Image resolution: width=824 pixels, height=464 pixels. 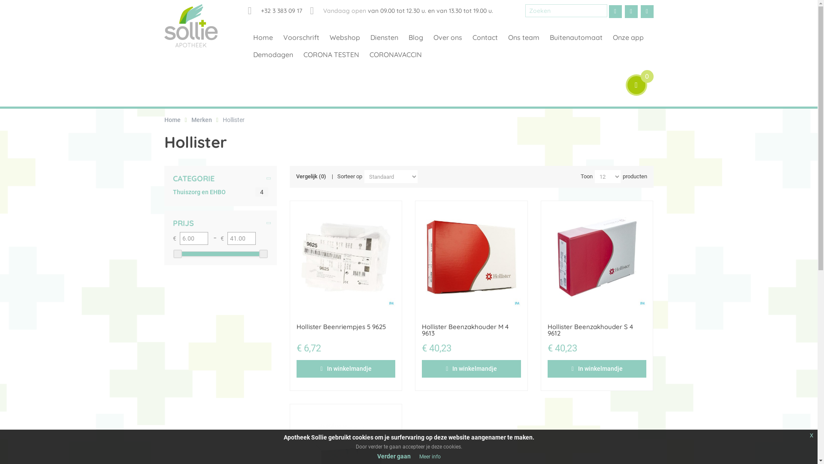 What do you see at coordinates (275, 11) in the screenshot?
I see `+32 3 383 09 17` at bounding box center [275, 11].